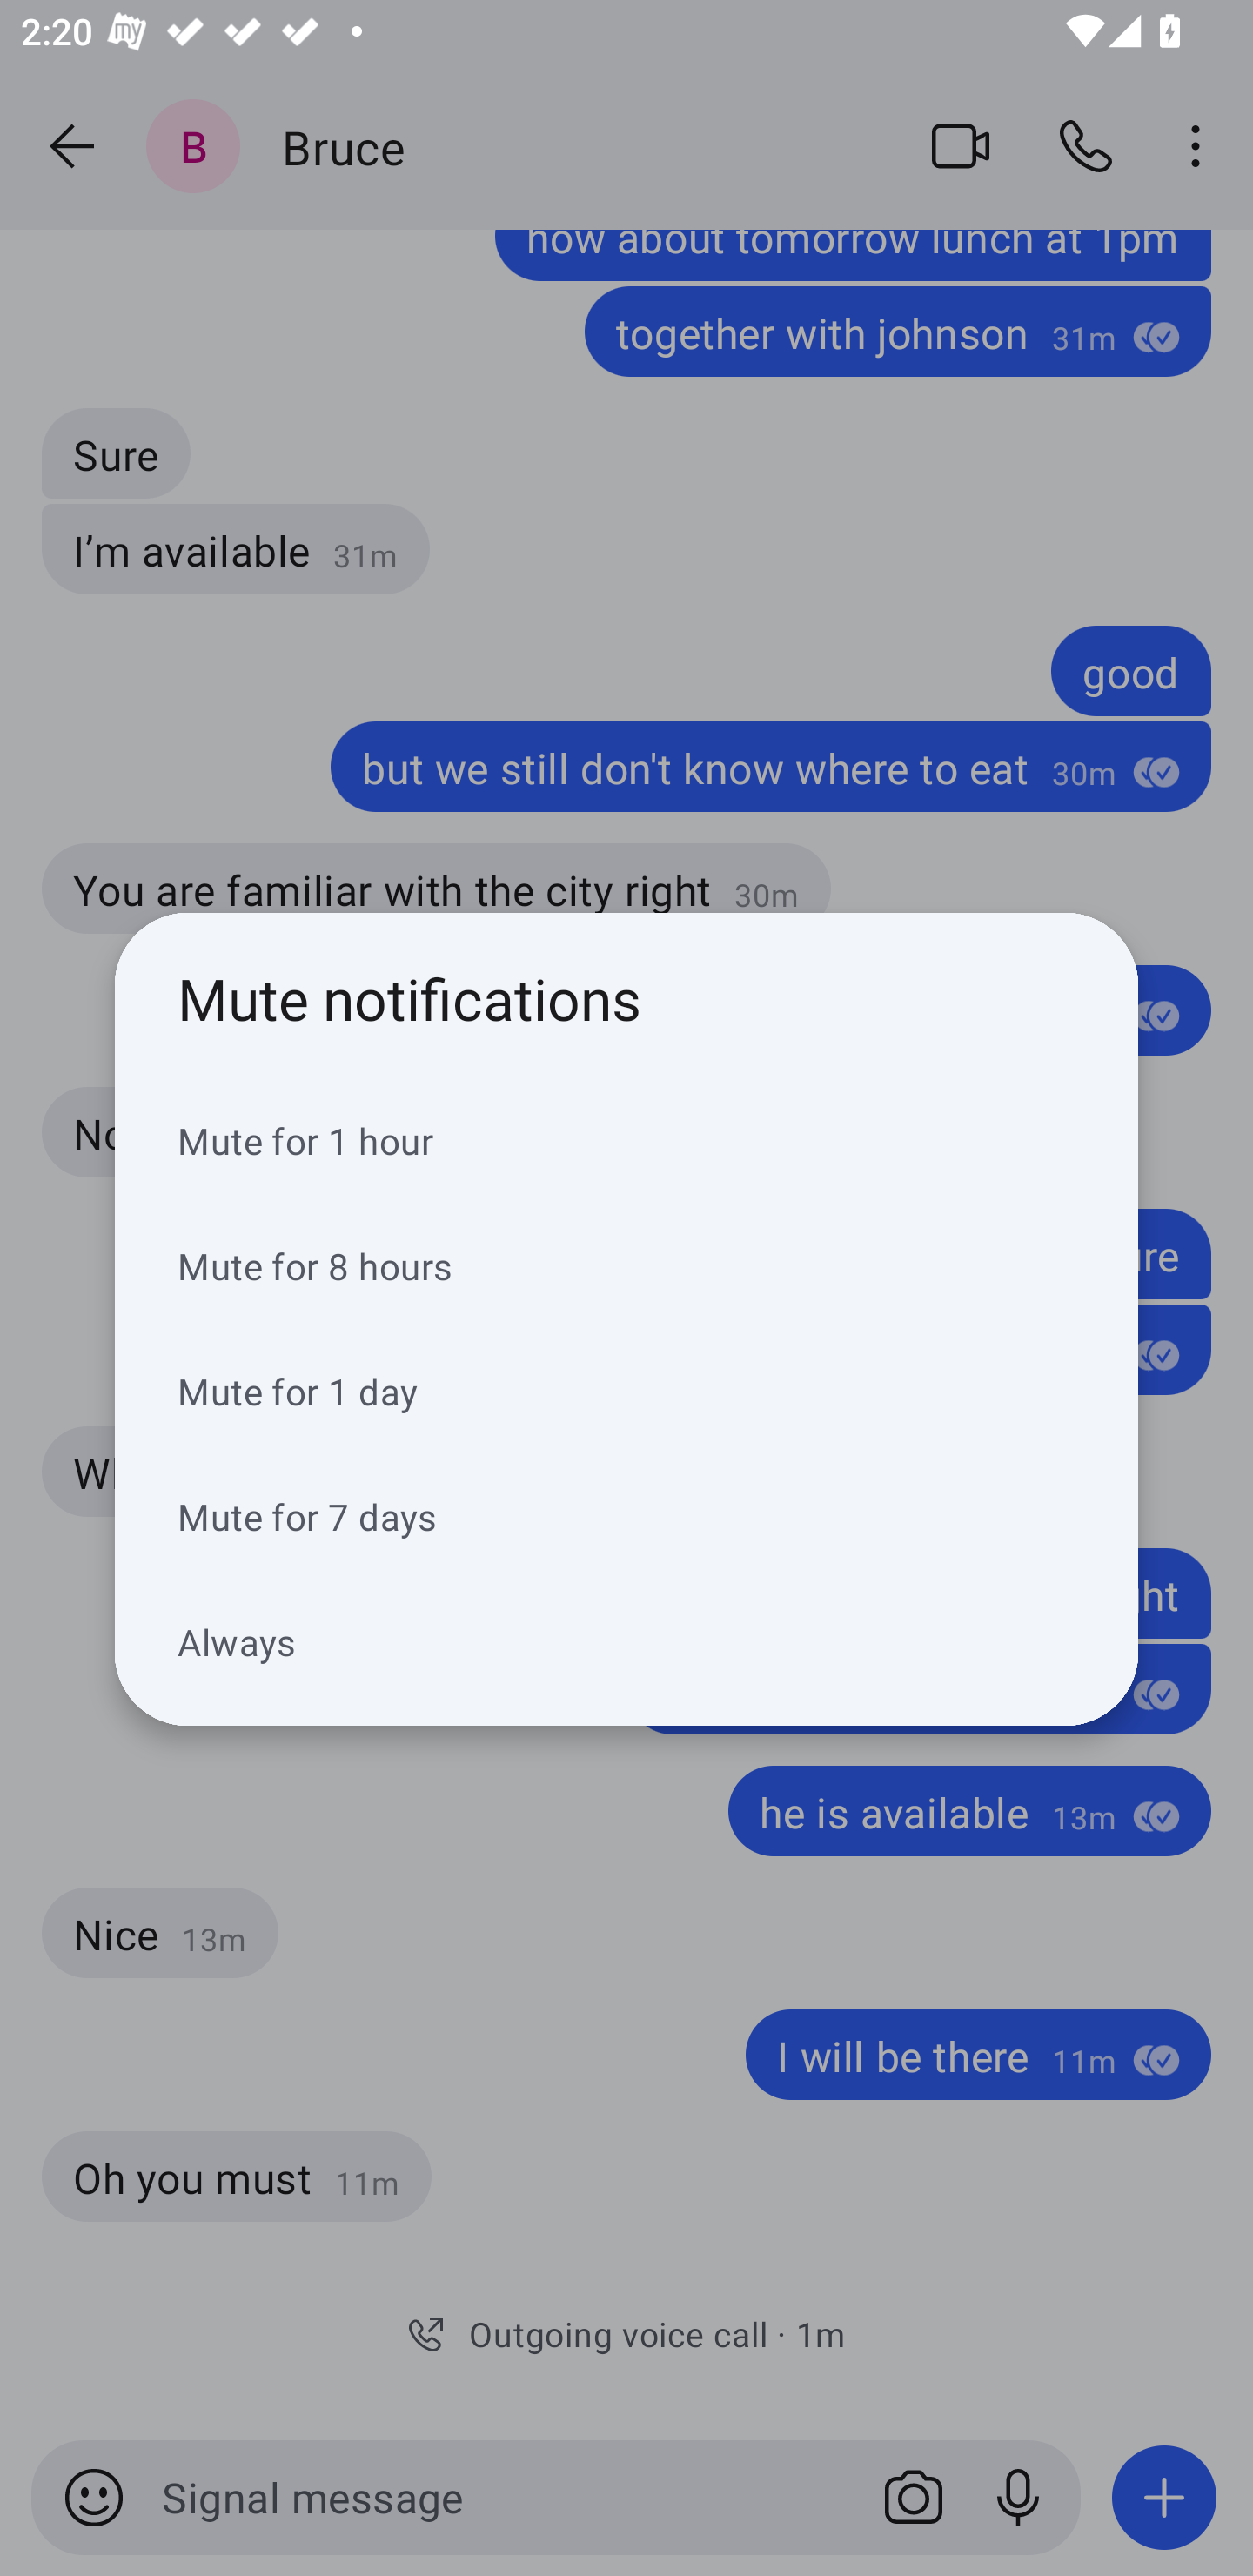  What do you see at coordinates (626, 1141) in the screenshot?
I see `Mute for 1 hour` at bounding box center [626, 1141].